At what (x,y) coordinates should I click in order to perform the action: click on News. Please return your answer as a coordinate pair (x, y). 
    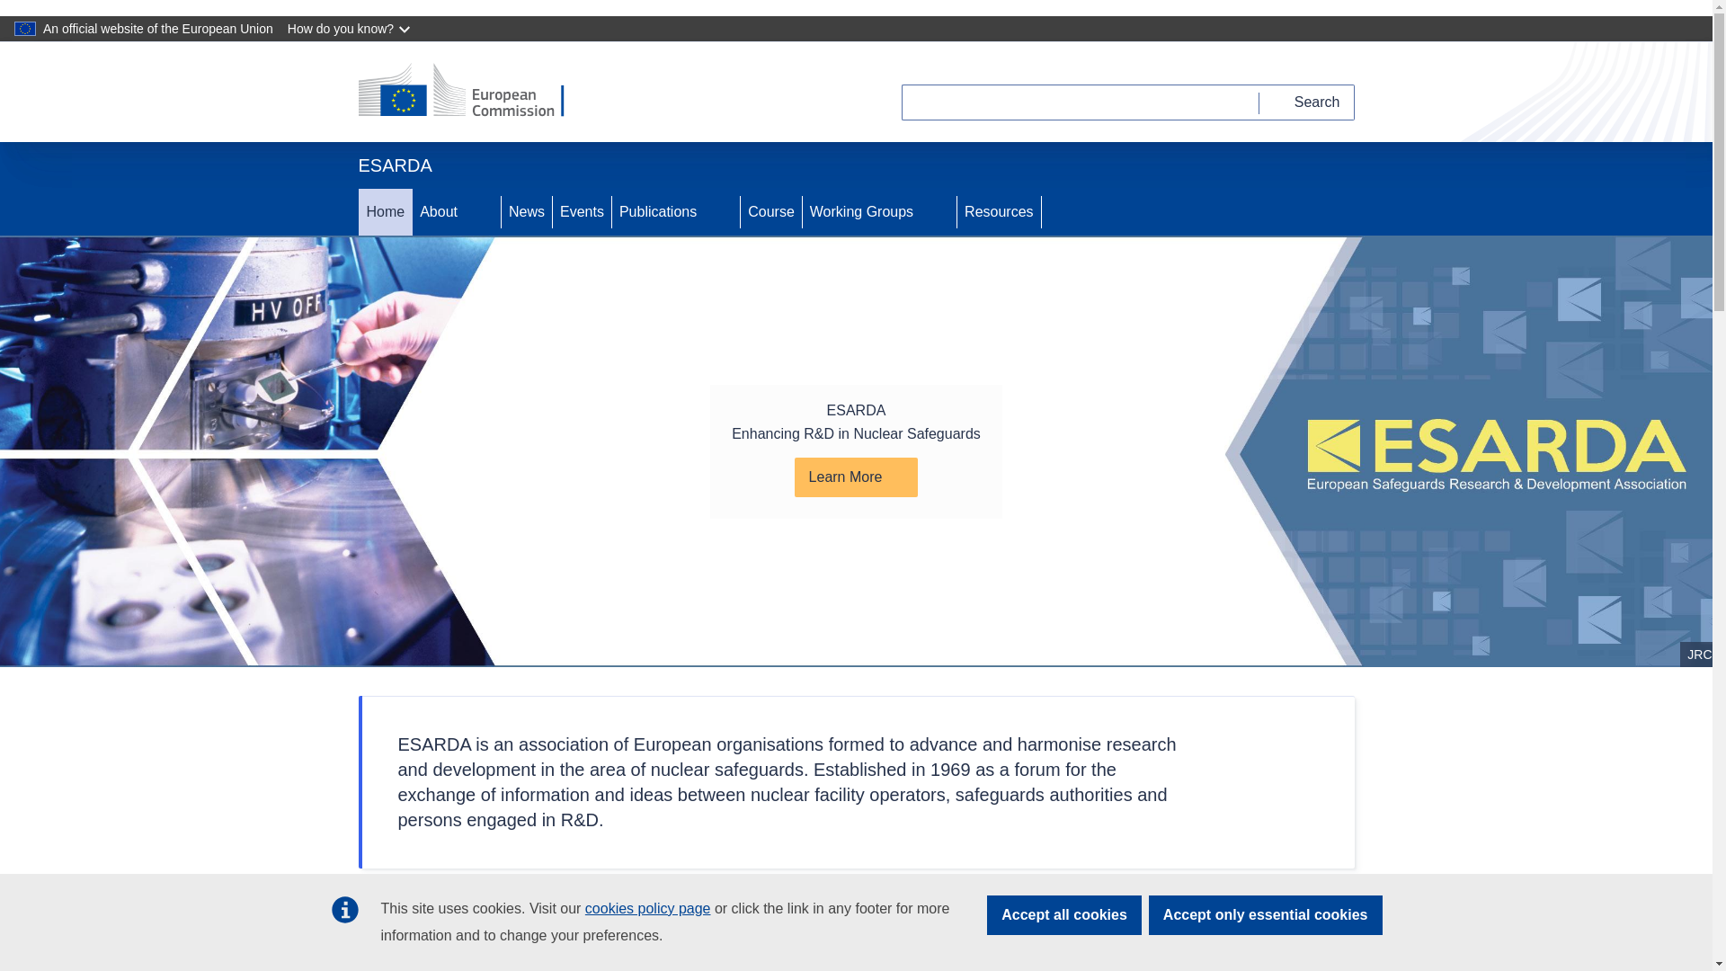
    Looking at the image, I should click on (527, 212).